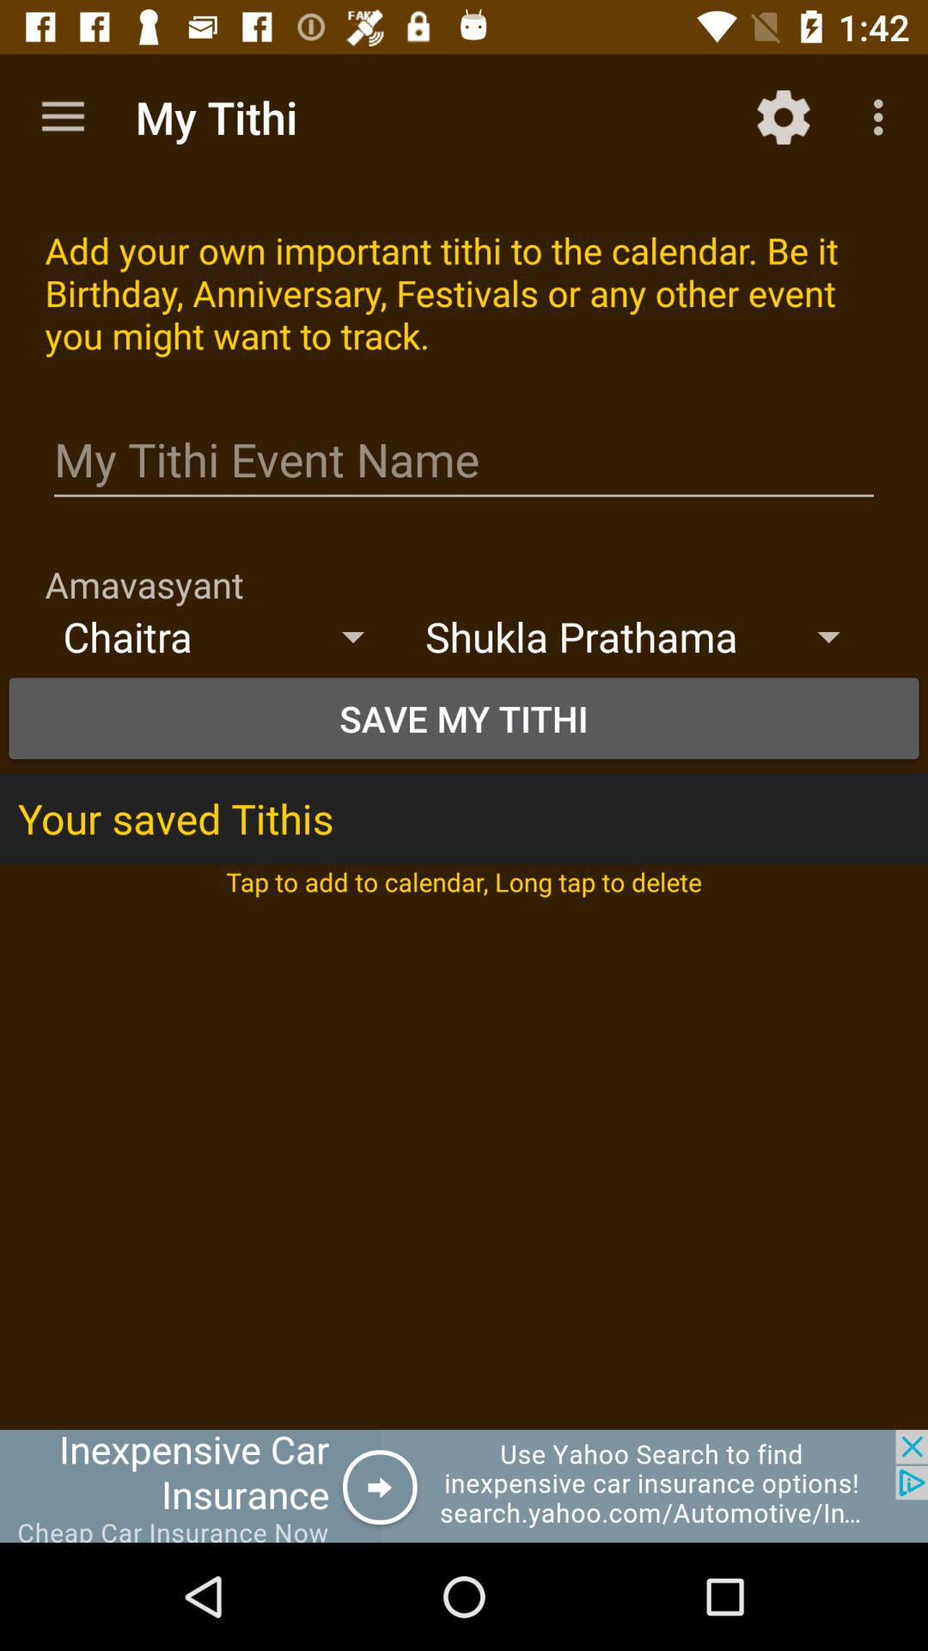  I want to click on advertisement about inexpensive car insurance, so click(464, 1486).